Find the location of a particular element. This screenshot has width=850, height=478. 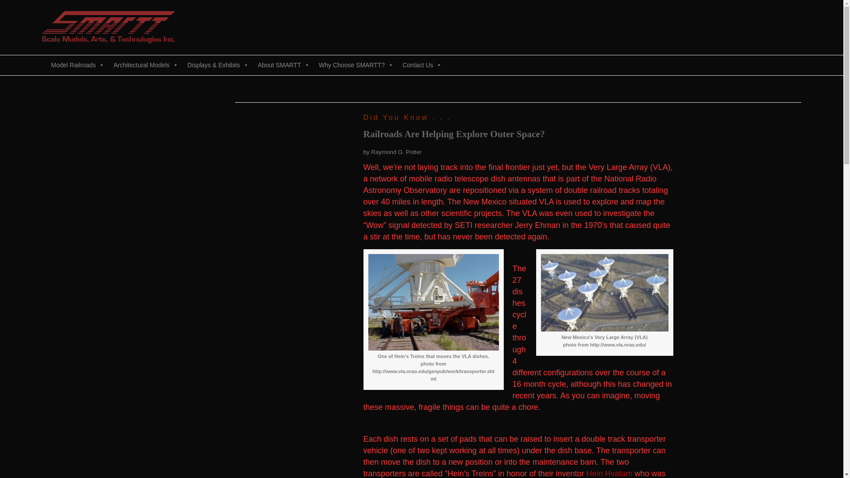

Architectural Models is located at coordinates (145, 65).